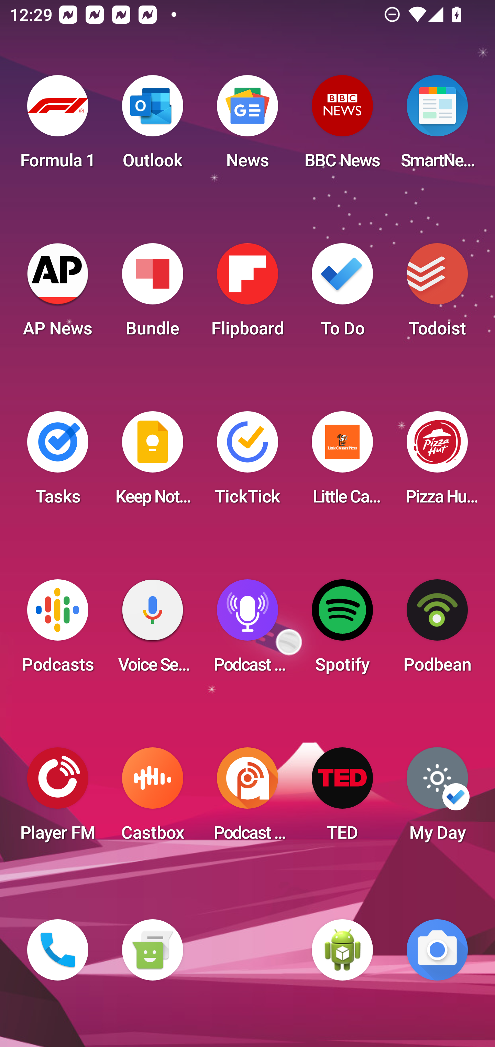  Describe the element at coordinates (342, 798) in the screenshot. I see `TED` at that location.